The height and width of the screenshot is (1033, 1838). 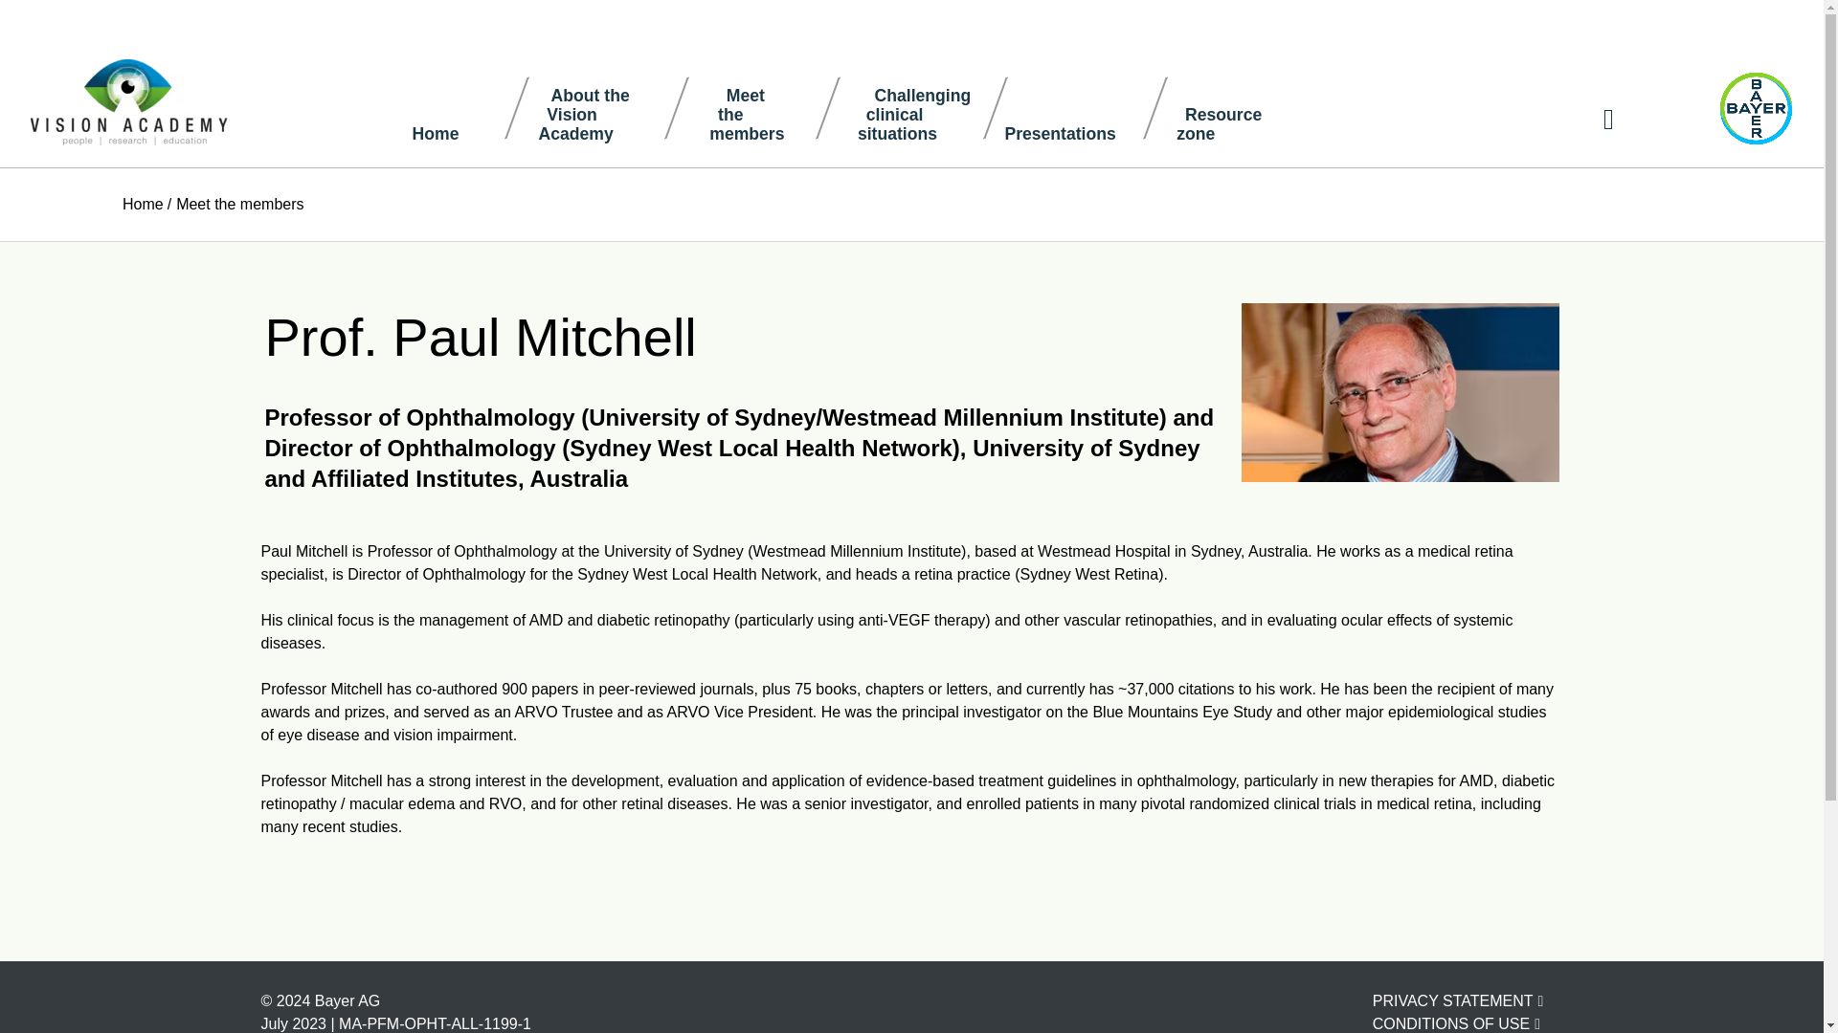 I want to click on CONDITIONS OF USE, so click(x=239, y=205).